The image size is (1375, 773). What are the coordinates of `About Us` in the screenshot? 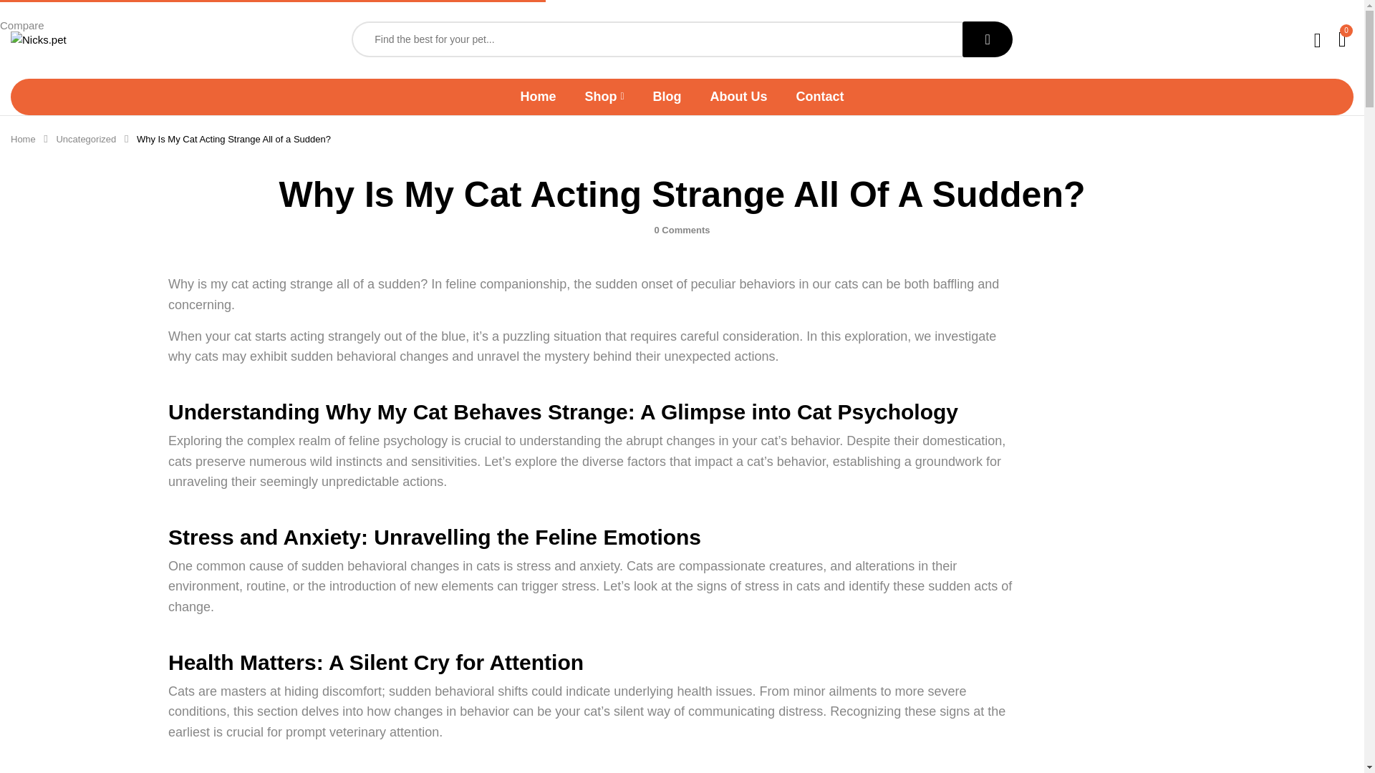 It's located at (739, 96).